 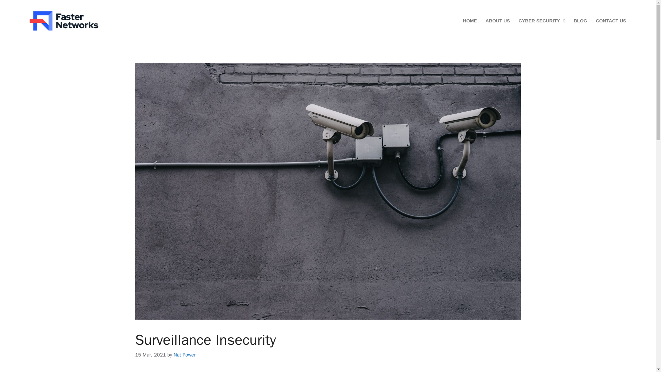 What do you see at coordinates (185, 354) in the screenshot?
I see `View all posts by Nat Power` at bounding box center [185, 354].